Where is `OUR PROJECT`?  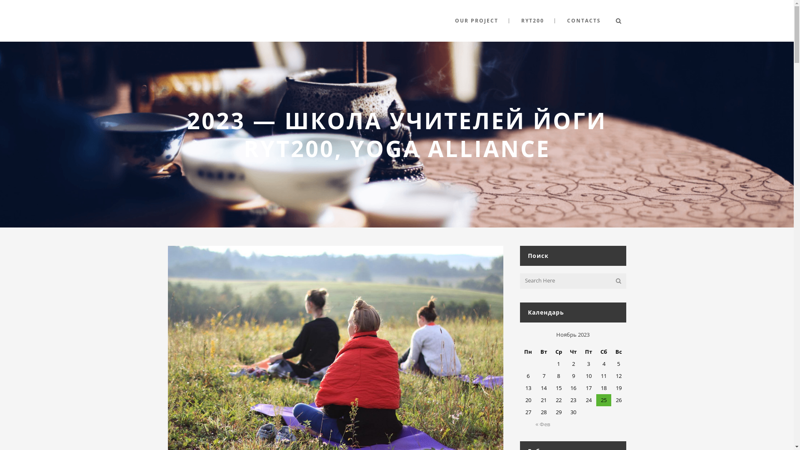 OUR PROJECT is located at coordinates (477, 21).